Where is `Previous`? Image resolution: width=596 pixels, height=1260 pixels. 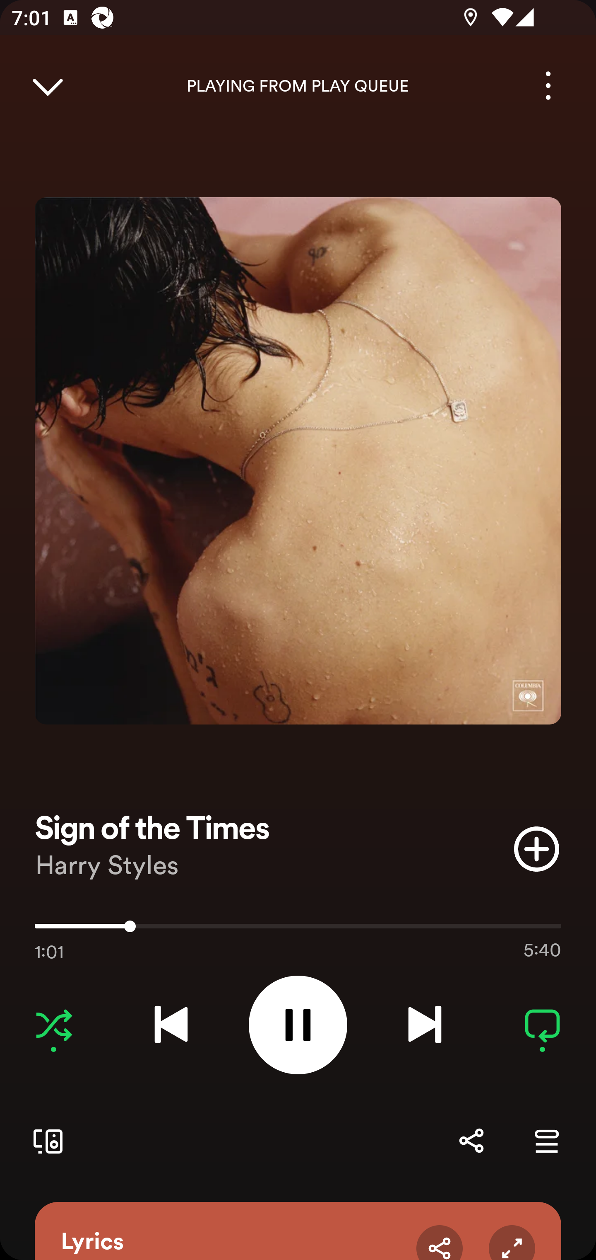 Previous is located at coordinates (171, 1025).